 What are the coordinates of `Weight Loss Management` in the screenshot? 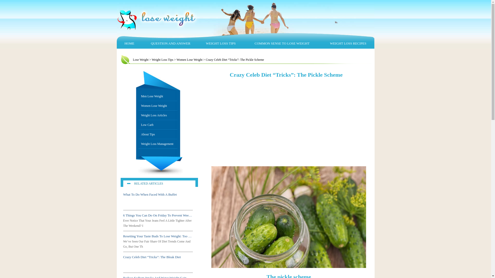 It's located at (158, 144).